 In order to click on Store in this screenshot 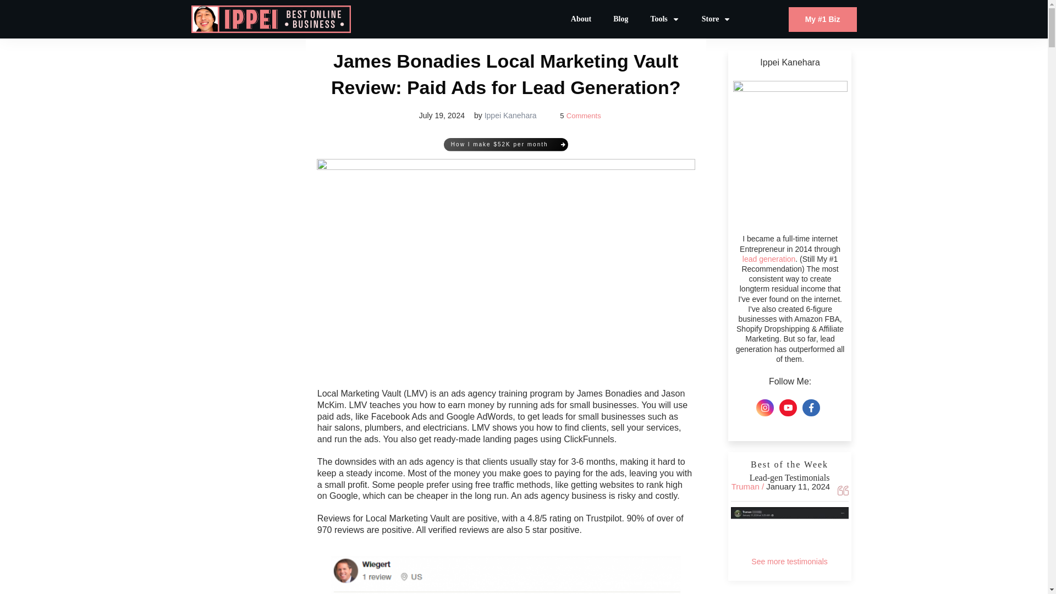, I will do `click(717, 19)`.